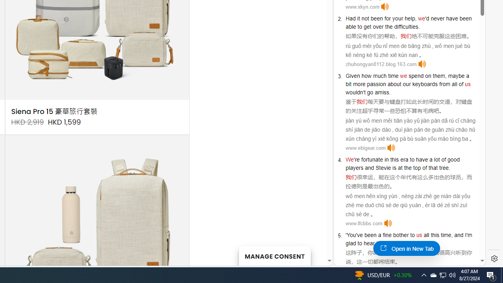  I want to click on this, so click(435, 235).